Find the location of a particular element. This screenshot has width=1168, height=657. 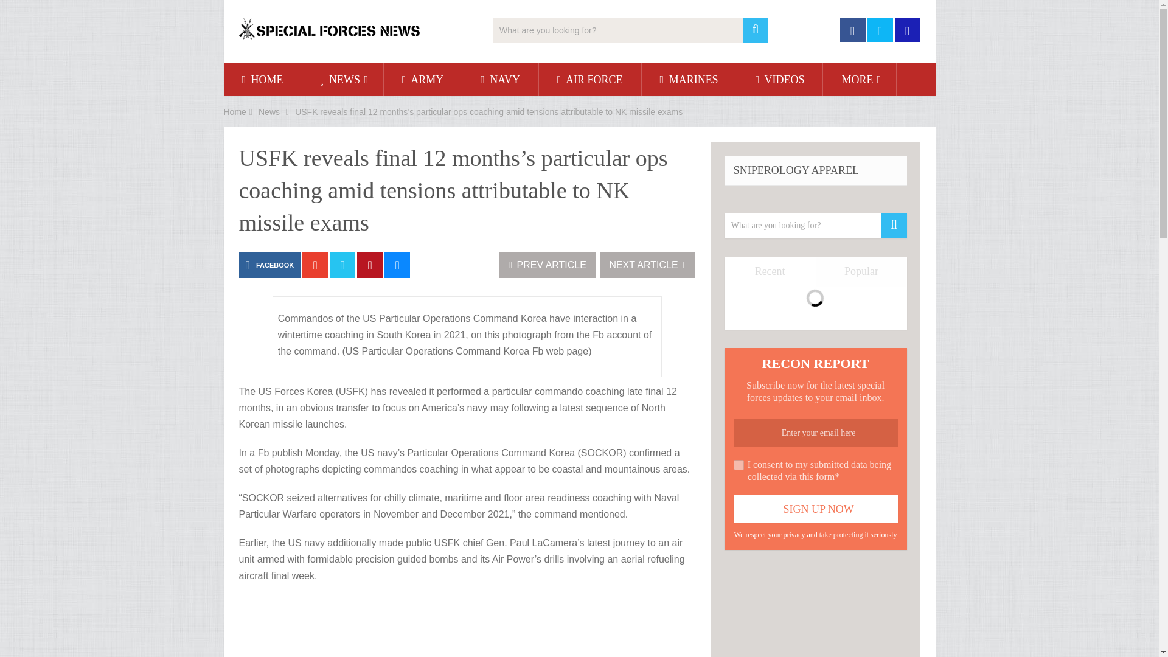

AIR FORCE is located at coordinates (590, 79).